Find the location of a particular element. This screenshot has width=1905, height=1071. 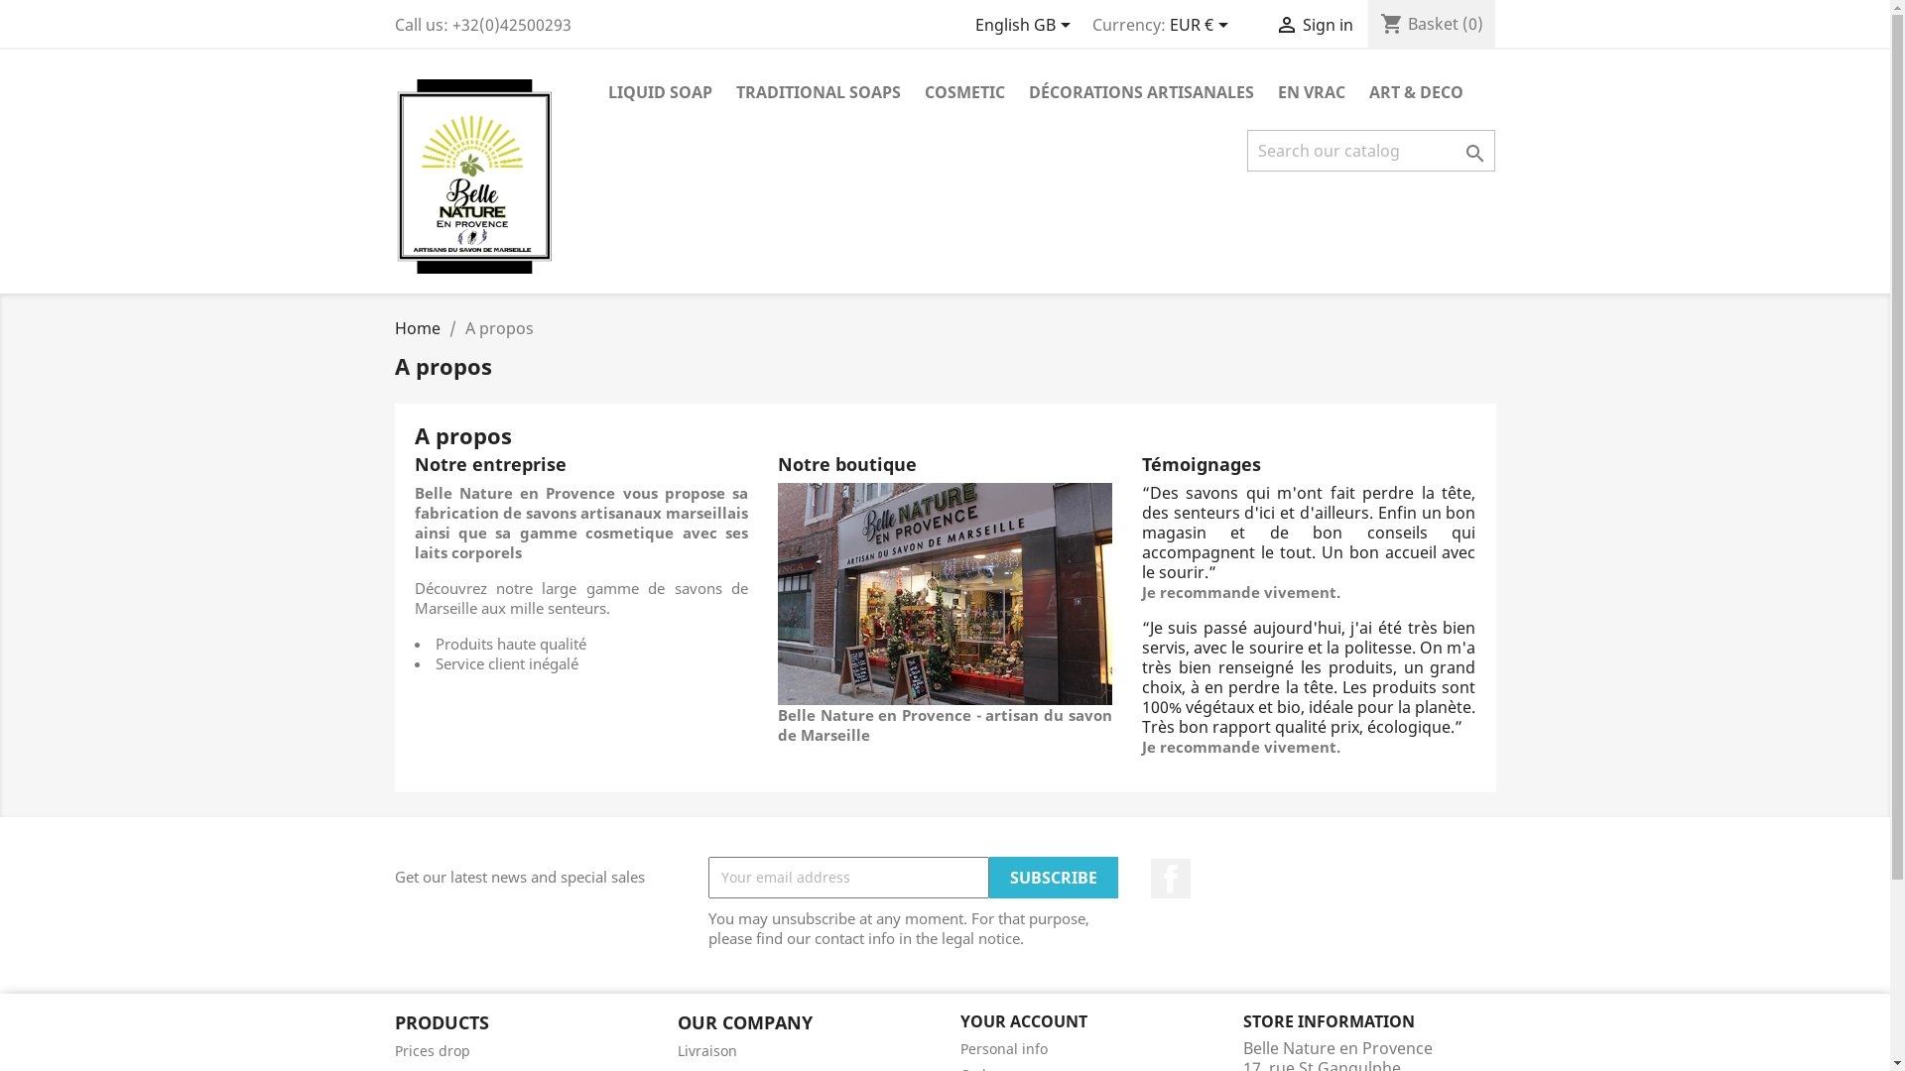

Subscribe is located at coordinates (1054, 878).